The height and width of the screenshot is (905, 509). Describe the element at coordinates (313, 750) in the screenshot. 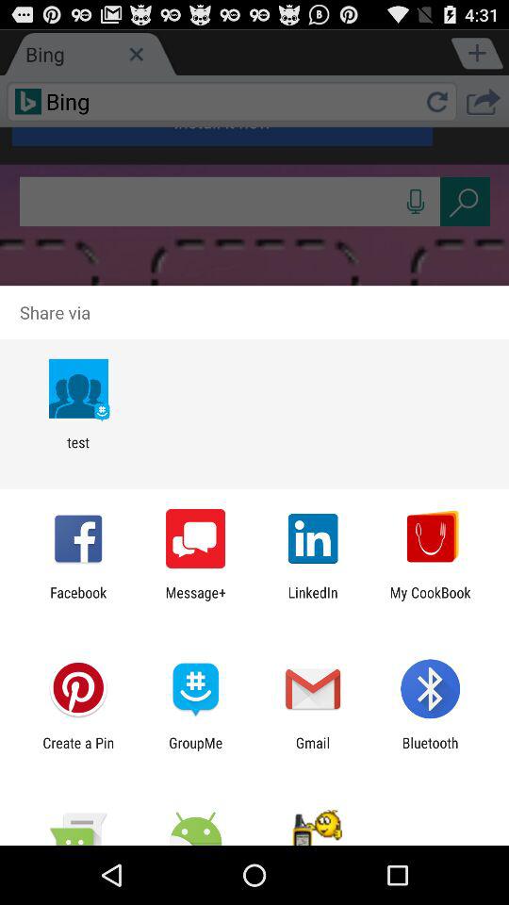

I see `choose the app to the right of the groupme icon` at that location.